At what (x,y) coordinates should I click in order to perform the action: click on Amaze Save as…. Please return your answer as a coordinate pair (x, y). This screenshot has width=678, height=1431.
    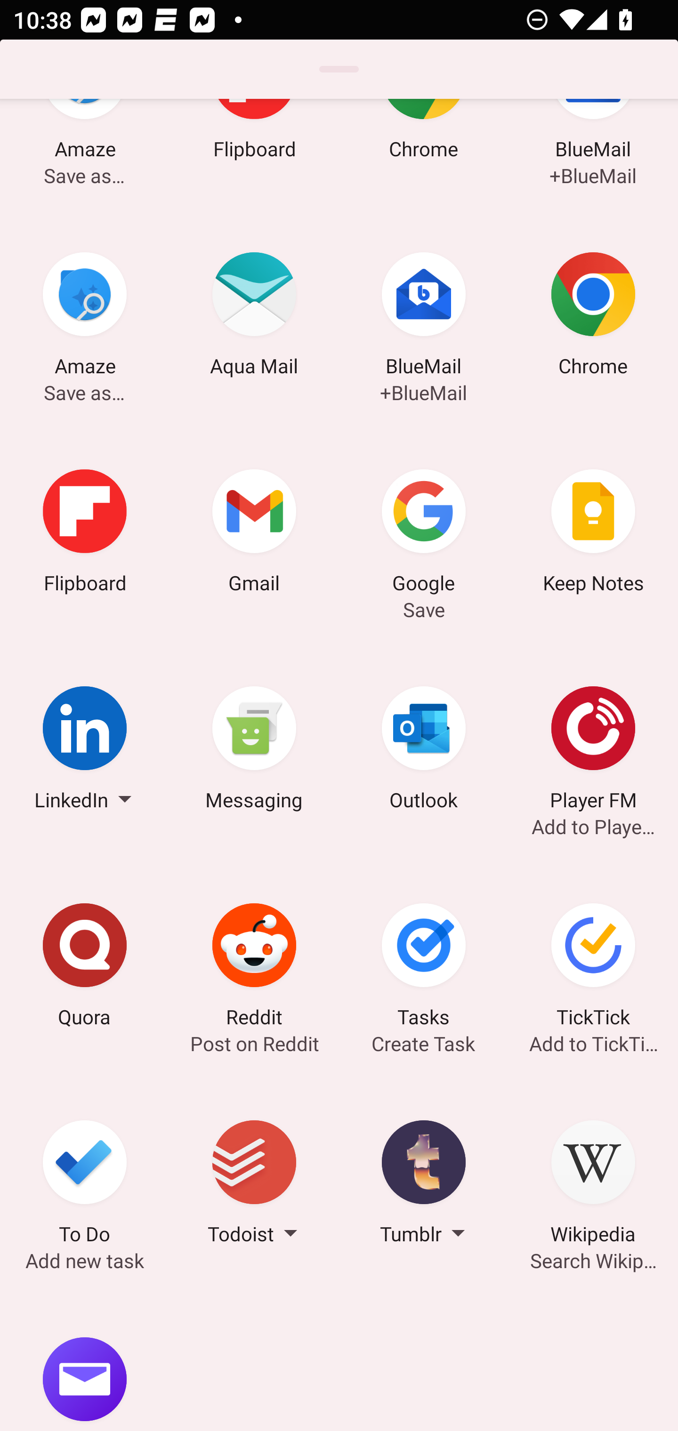
    Looking at the image, I should click on (85, 153).